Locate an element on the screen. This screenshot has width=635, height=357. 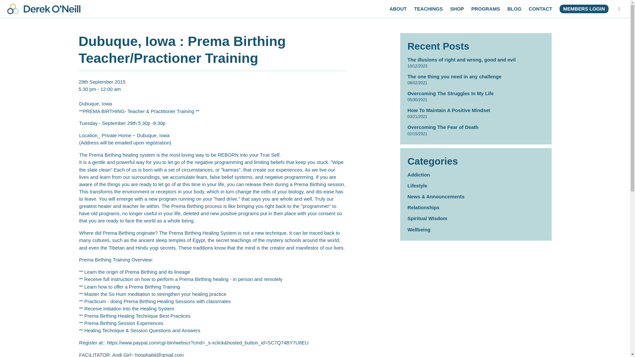
TEACHINGS is located at coordinates (428, 9).